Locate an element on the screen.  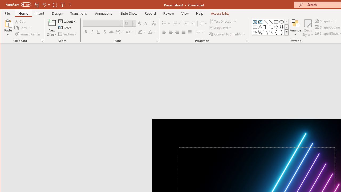
Format Painter is located at coordinates (28, 34).